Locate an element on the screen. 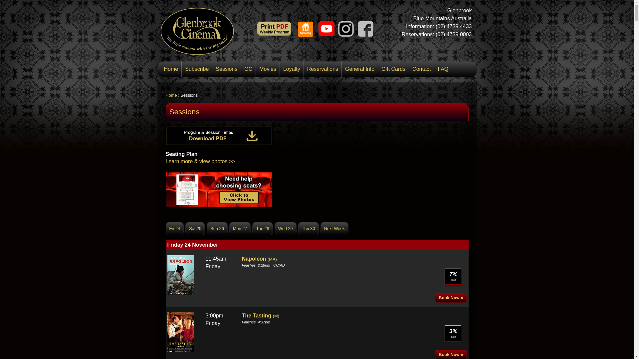 The width and height of the screenshot is (639, 359). The Tasting (M) is located at coordinates (261, 316).